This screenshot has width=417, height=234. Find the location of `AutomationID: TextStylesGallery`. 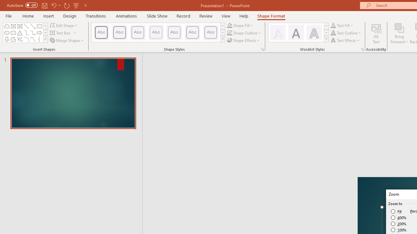

AutomationID: TextStylesGallery is located at coordinates (298, 32).